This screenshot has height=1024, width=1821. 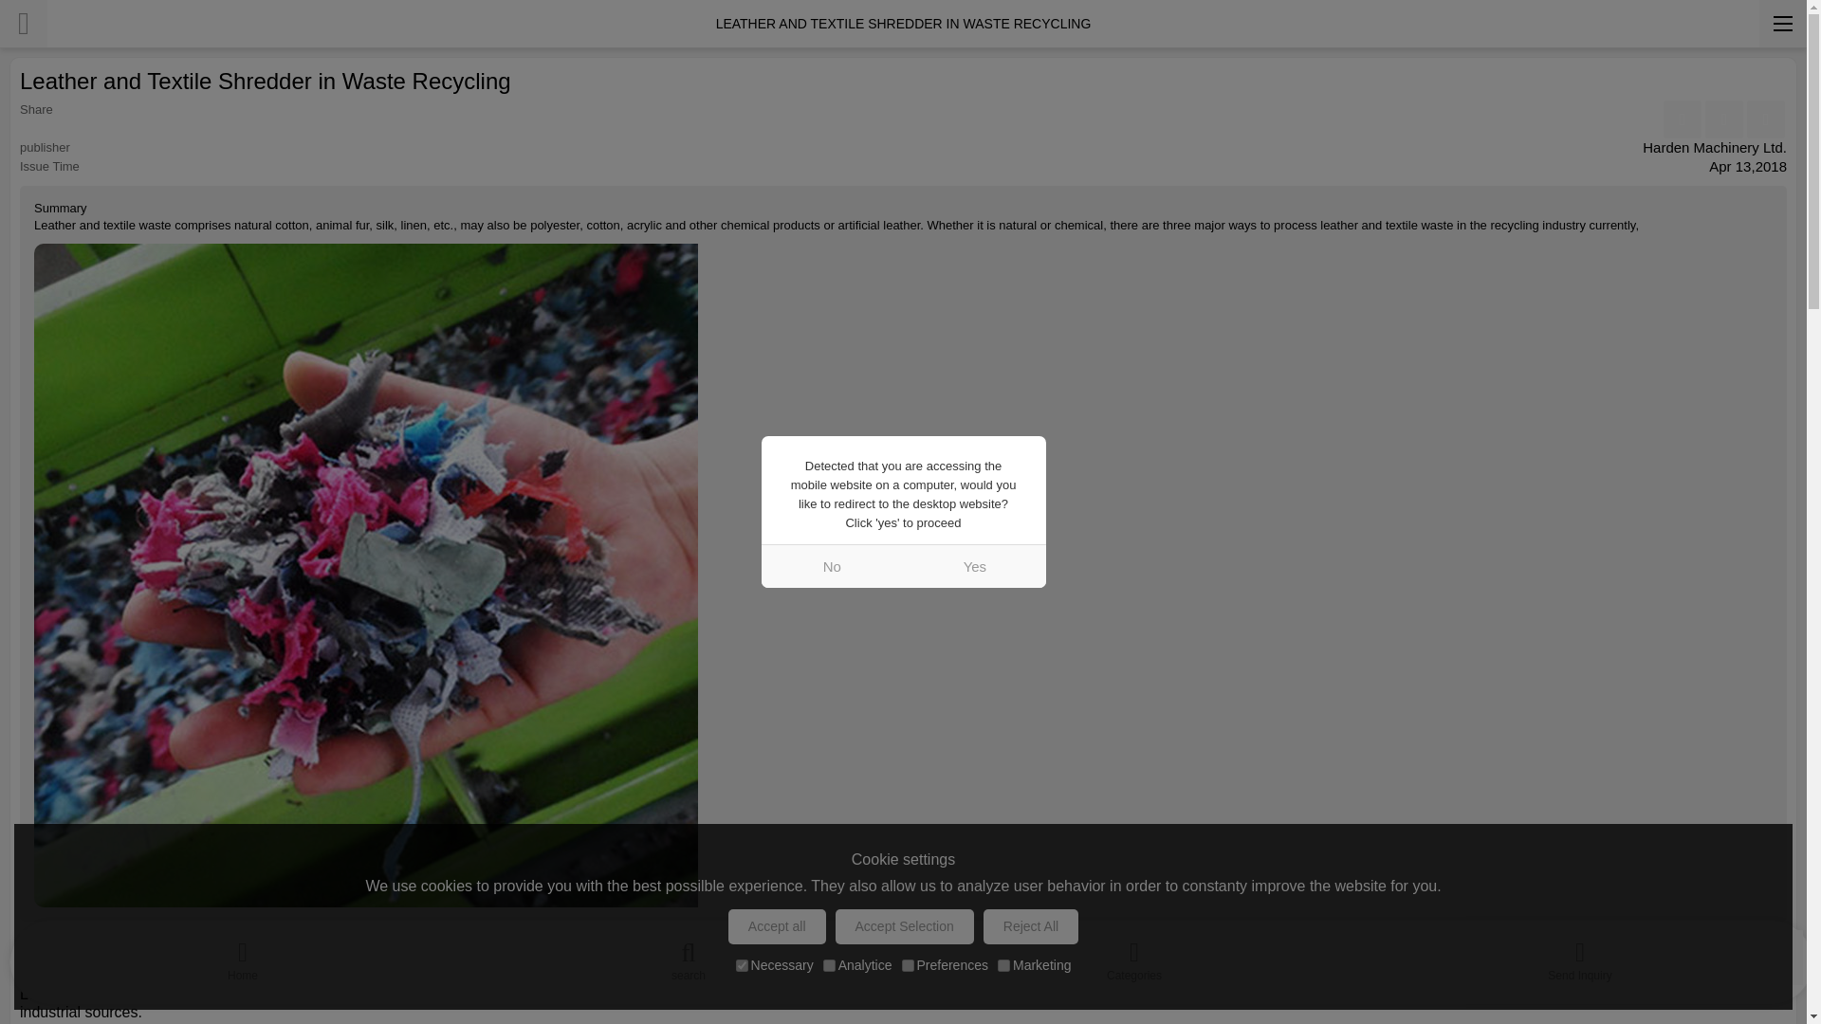 What do you see at coordinates (742, 965) in the screenshot?
I see `on` at bounding box center [742, 965].